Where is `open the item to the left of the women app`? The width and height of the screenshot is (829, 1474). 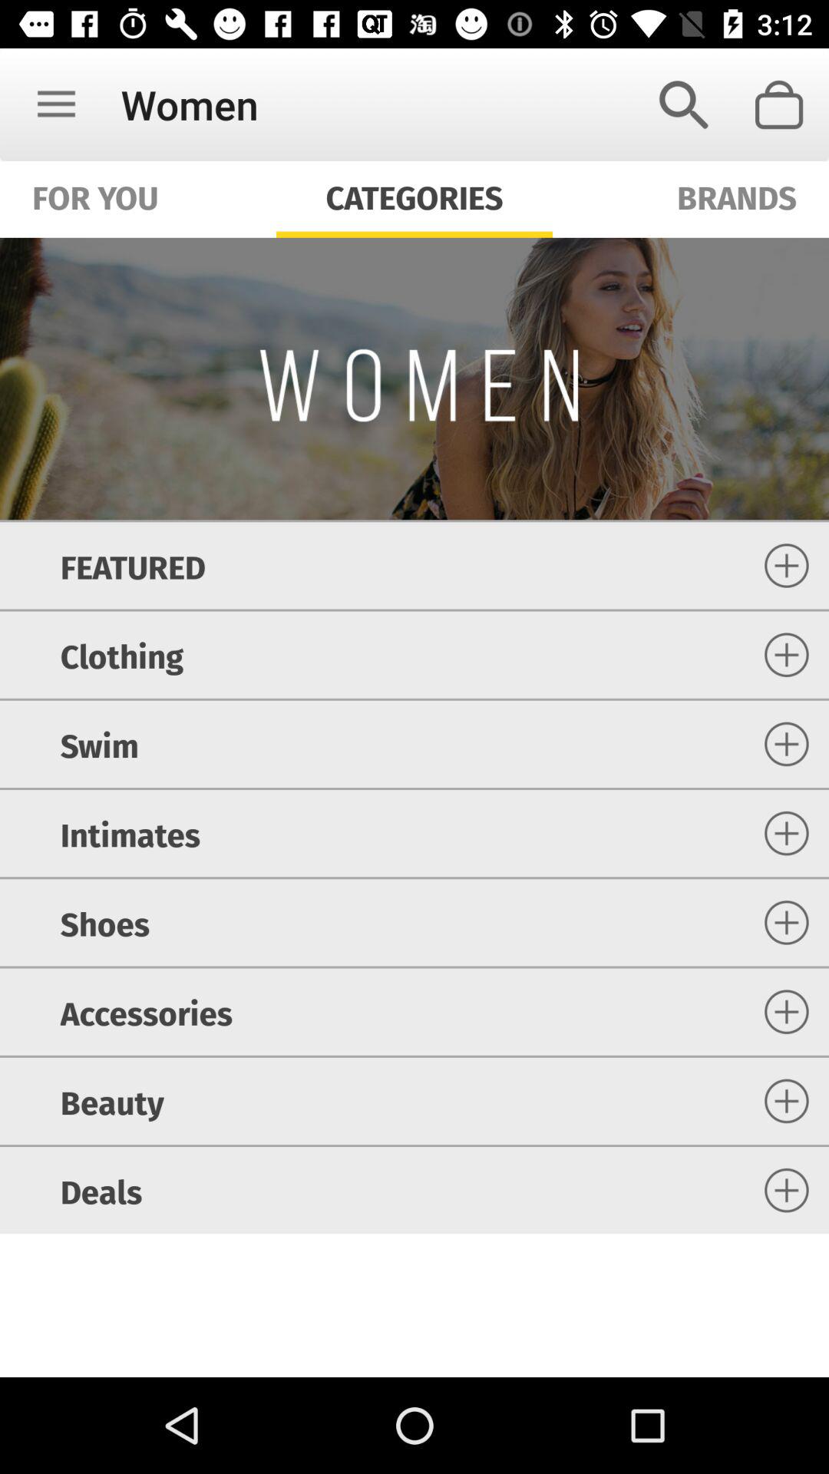 open the item to the left of the women app is located at coordinates (56, 104).